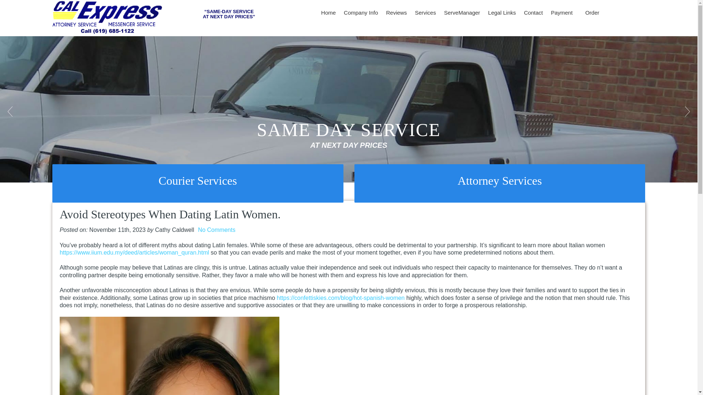 Image resolution: width=703 pixels, height=395 pixels. What do you see at coordinates (564, 13) in the screenshot?
I see `Payment   ` at bounding box center [564, 13].